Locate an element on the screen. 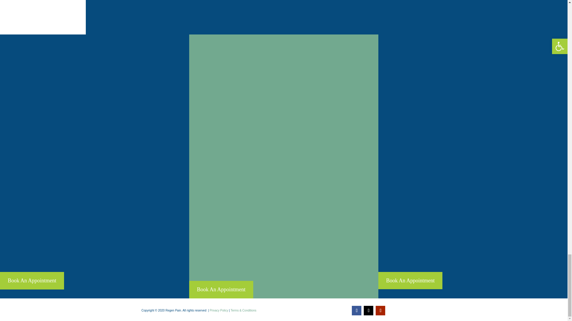 The image size is (572, 321). Follow on X is located at coordinates (369, 310).